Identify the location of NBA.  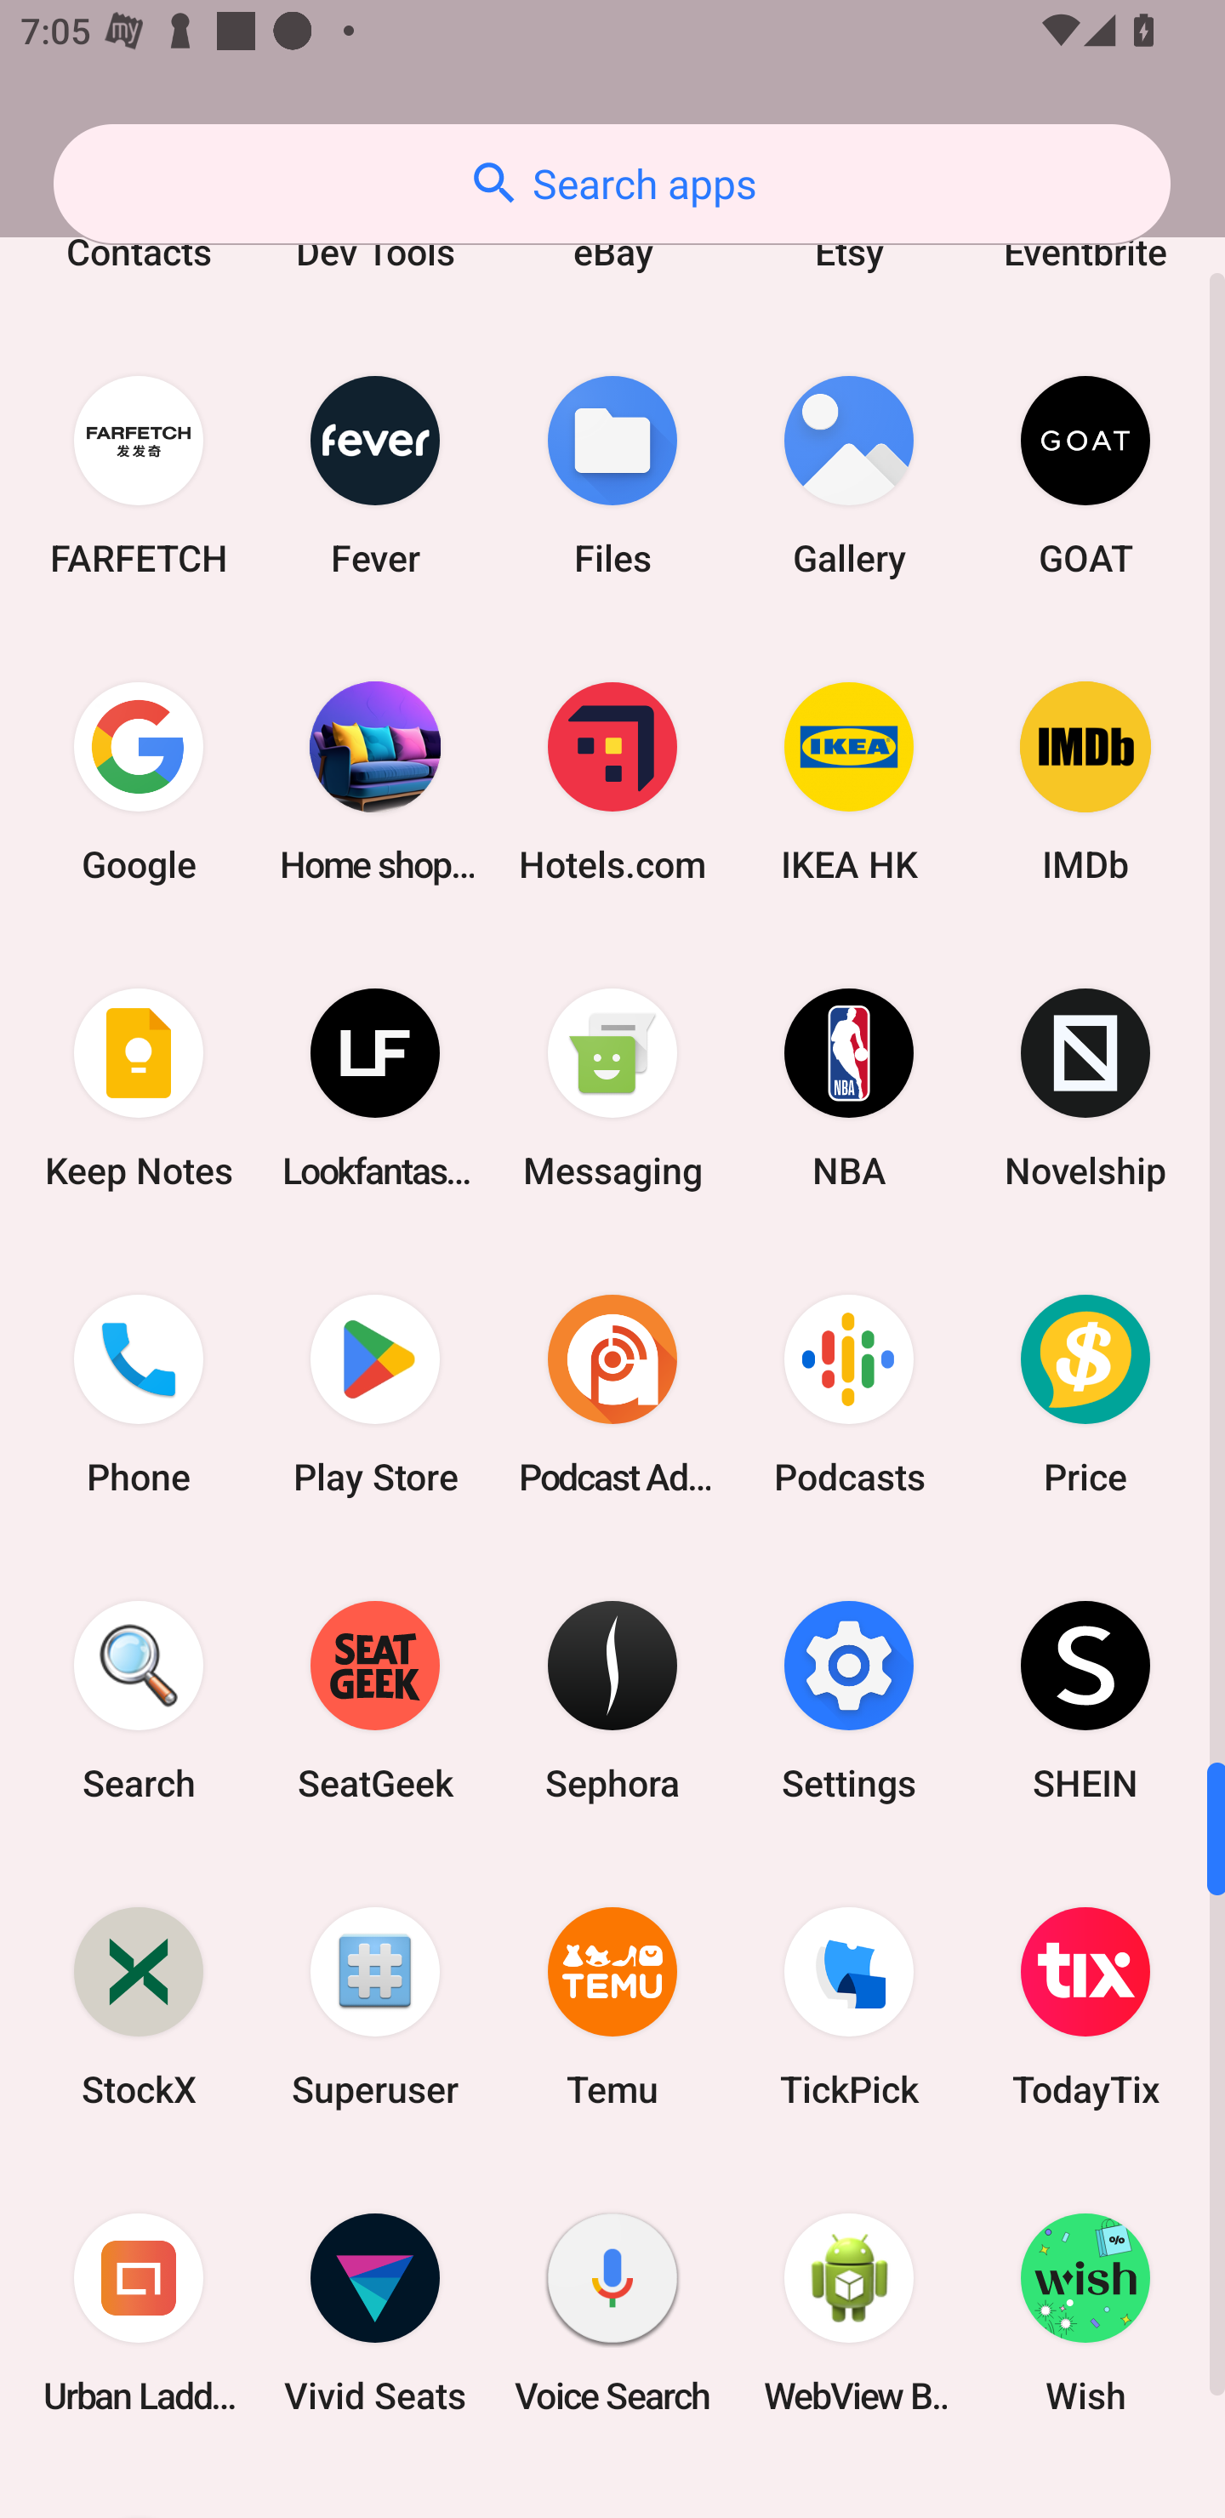
(849, 1087).